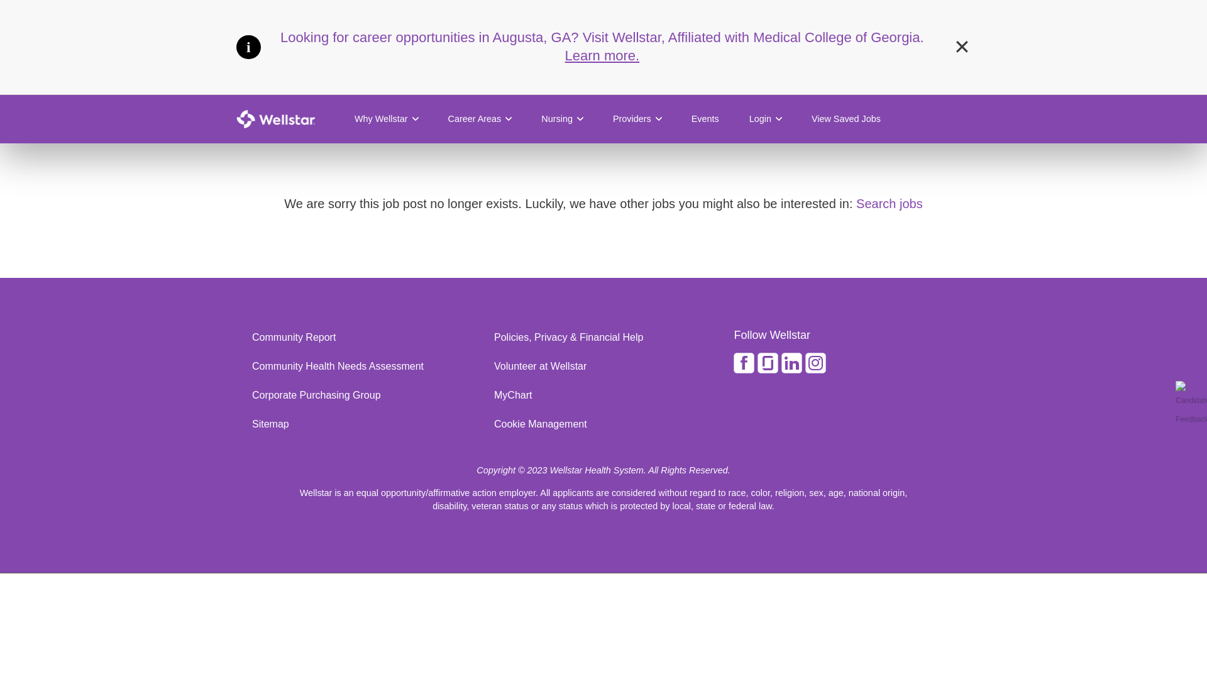  Describe the element at coordinates (846, 118) in the screenshot. I see `View Saved Jobs` at that location.